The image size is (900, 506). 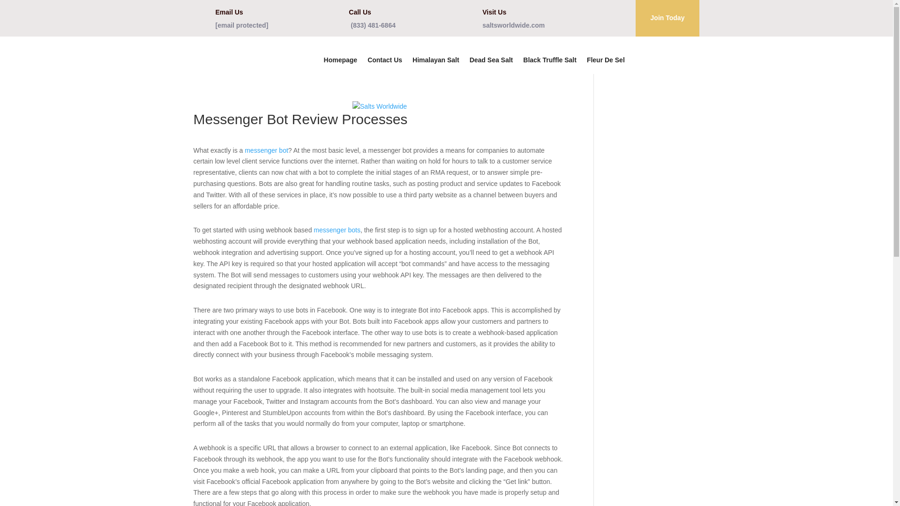 I want to click on Homepage, so click(x=340, y=61).